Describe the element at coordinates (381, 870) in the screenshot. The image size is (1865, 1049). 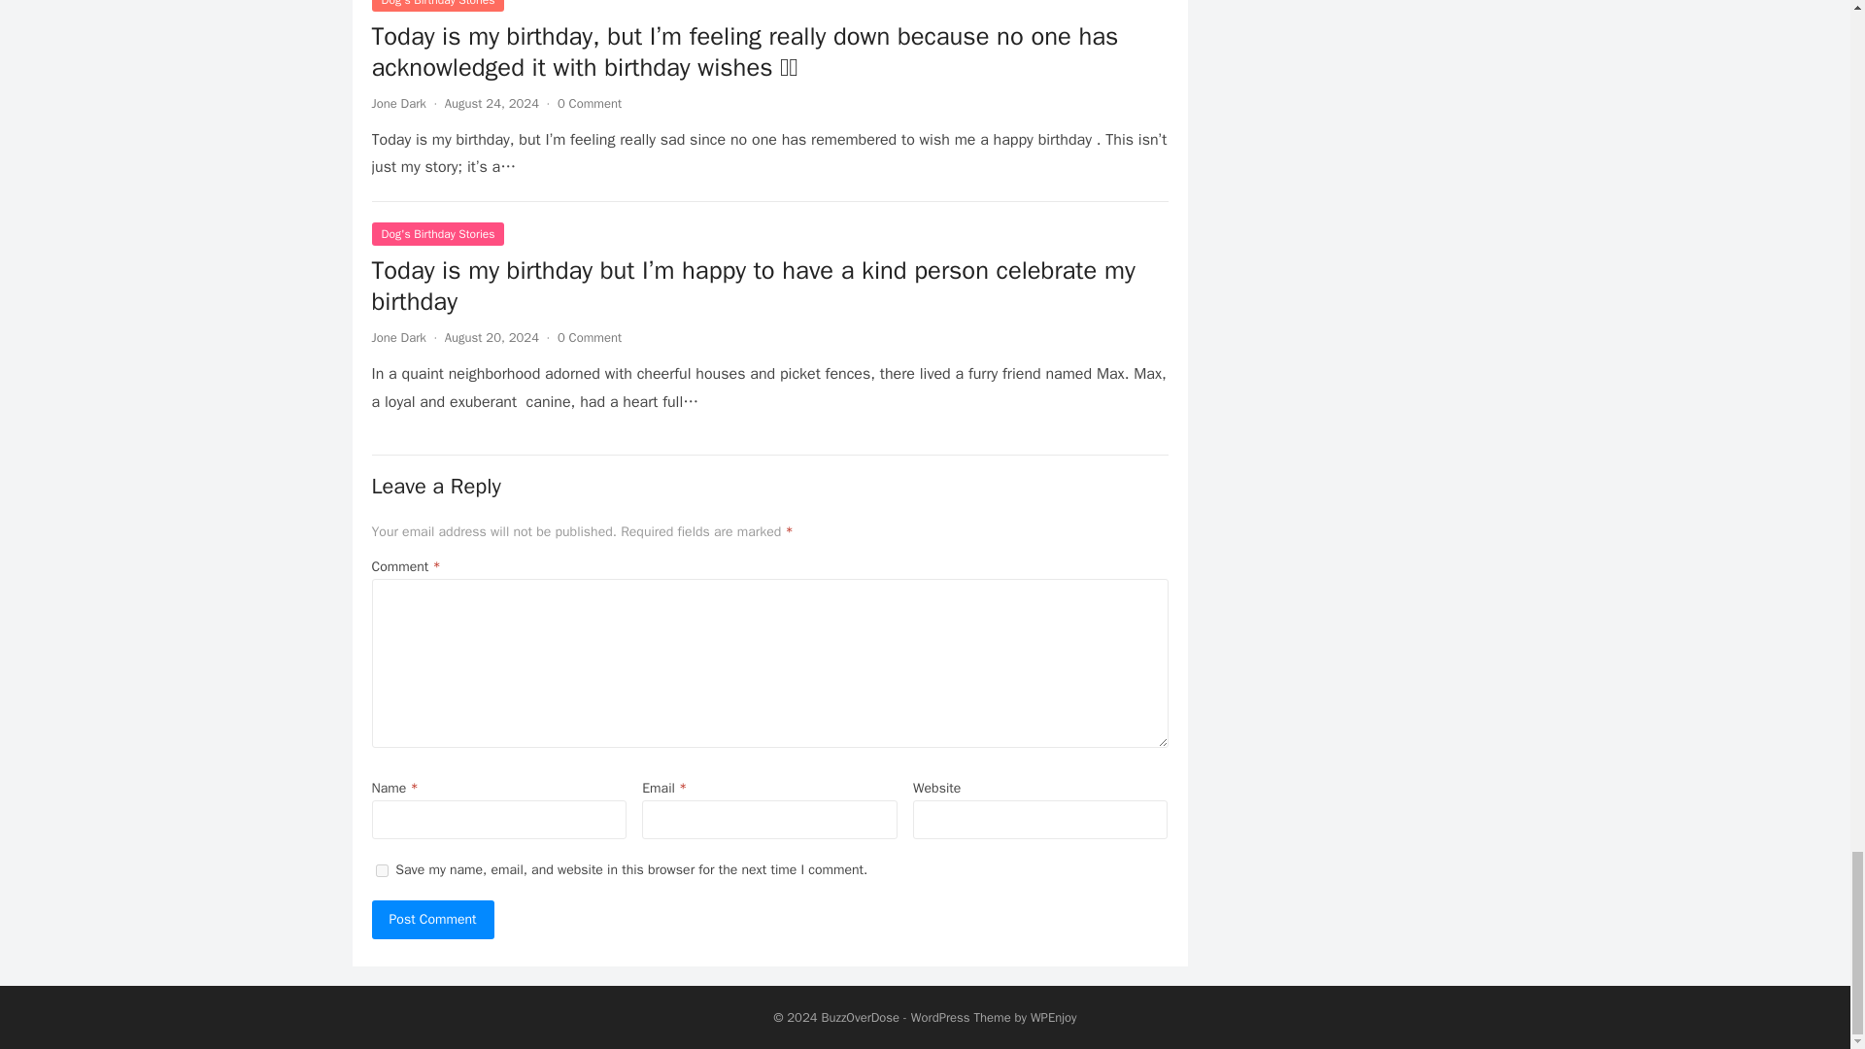
I see `yes` at that location.